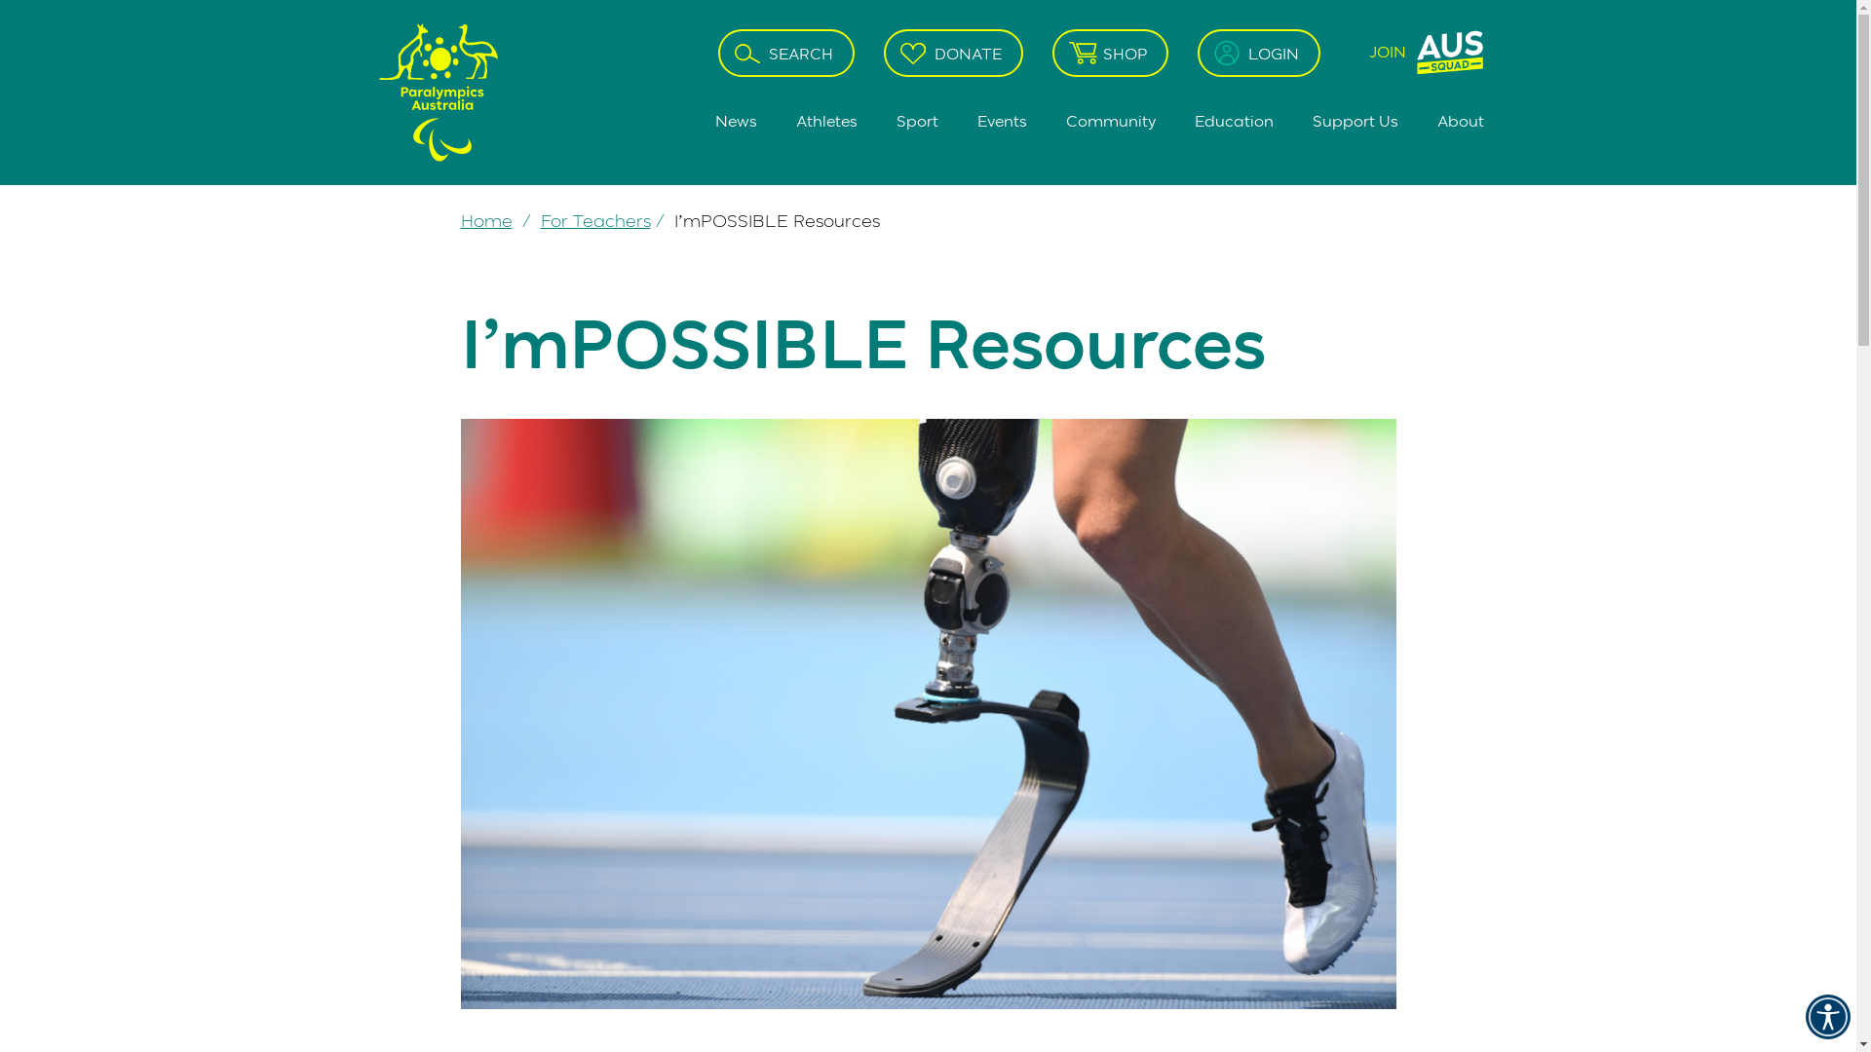  Describe the element at coordinates (1111, 121) in the screenshot. I see `Community` at that location.